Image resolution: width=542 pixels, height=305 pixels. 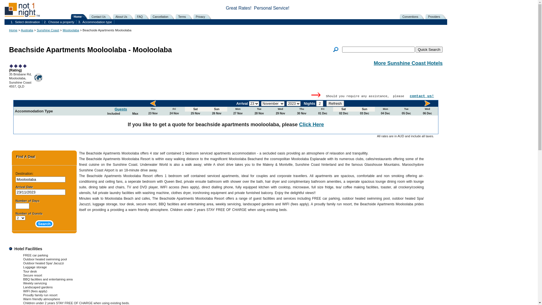 I want to click on Privacy, so click(x=204, y=17).